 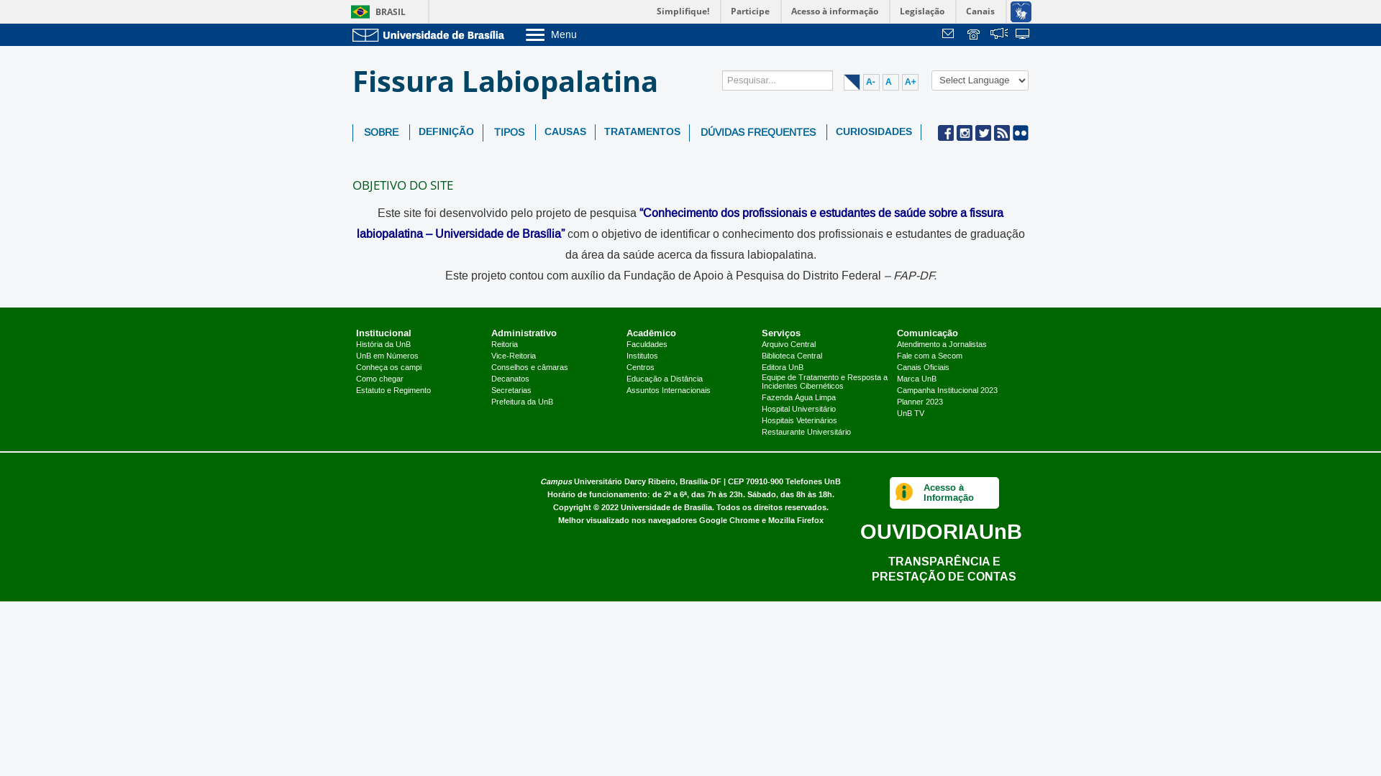 I want to click on Telefones UnB, so click(x=813, y=481).